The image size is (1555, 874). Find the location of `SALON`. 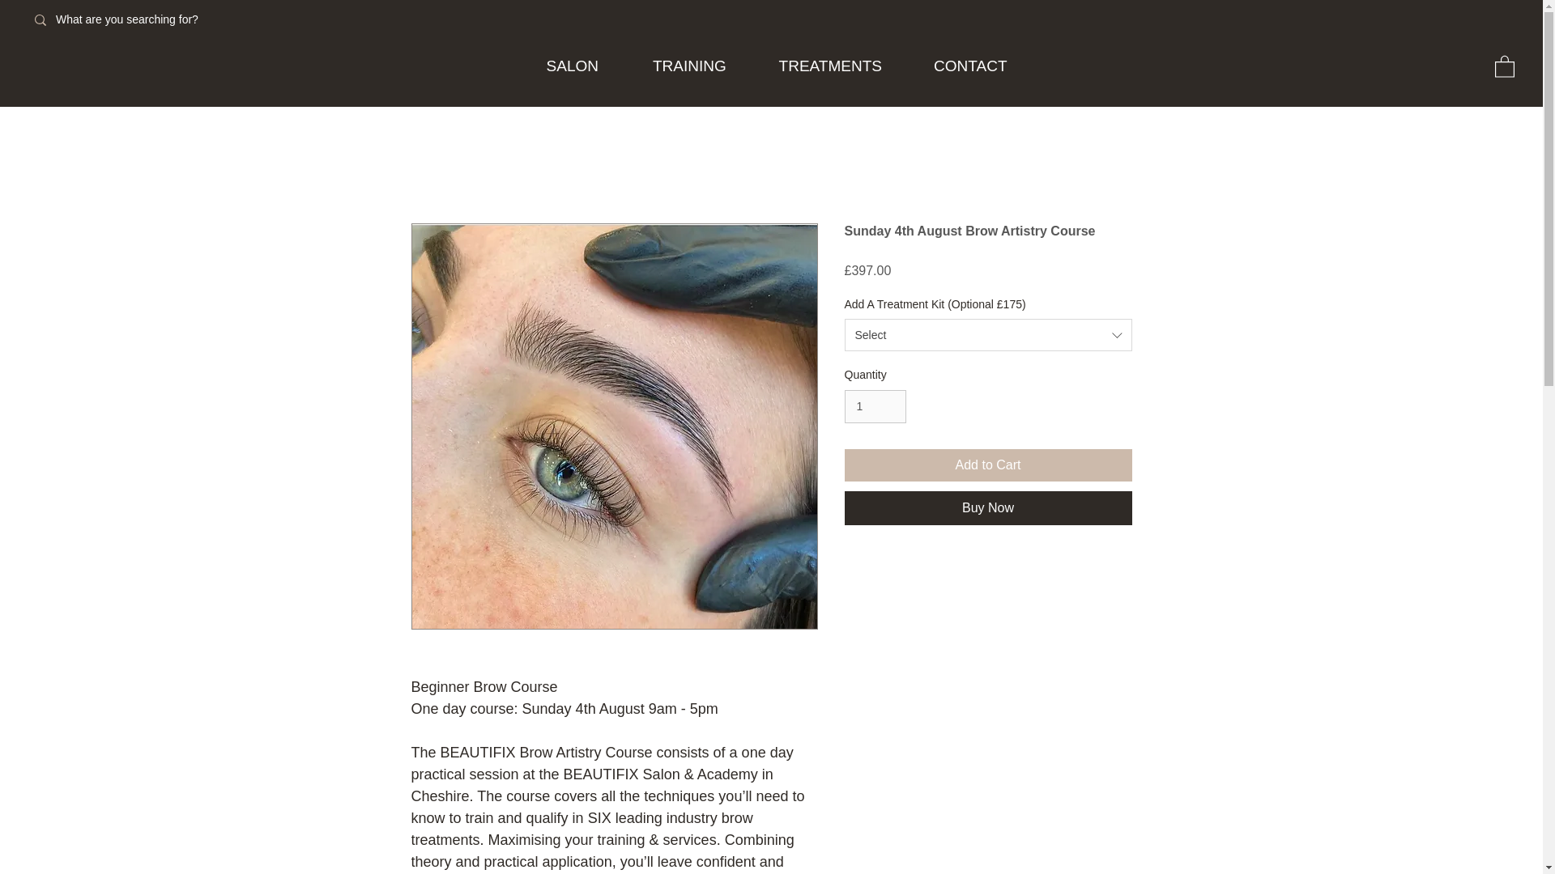

SALON is located at coordinates (572, 66).